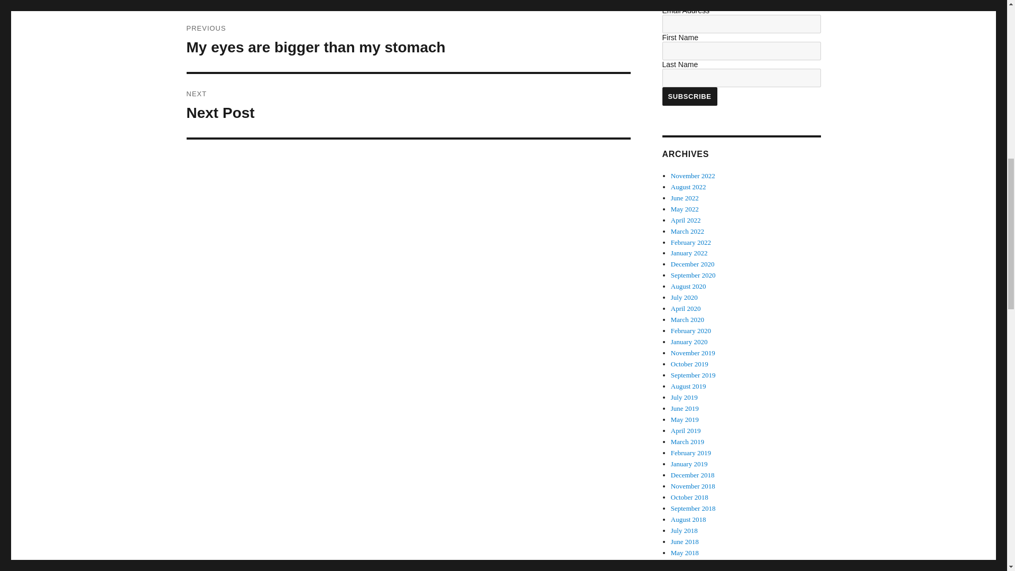  Describe the element at coordinates (685, 208) in the screenshot. I see `April 2022` at that location.